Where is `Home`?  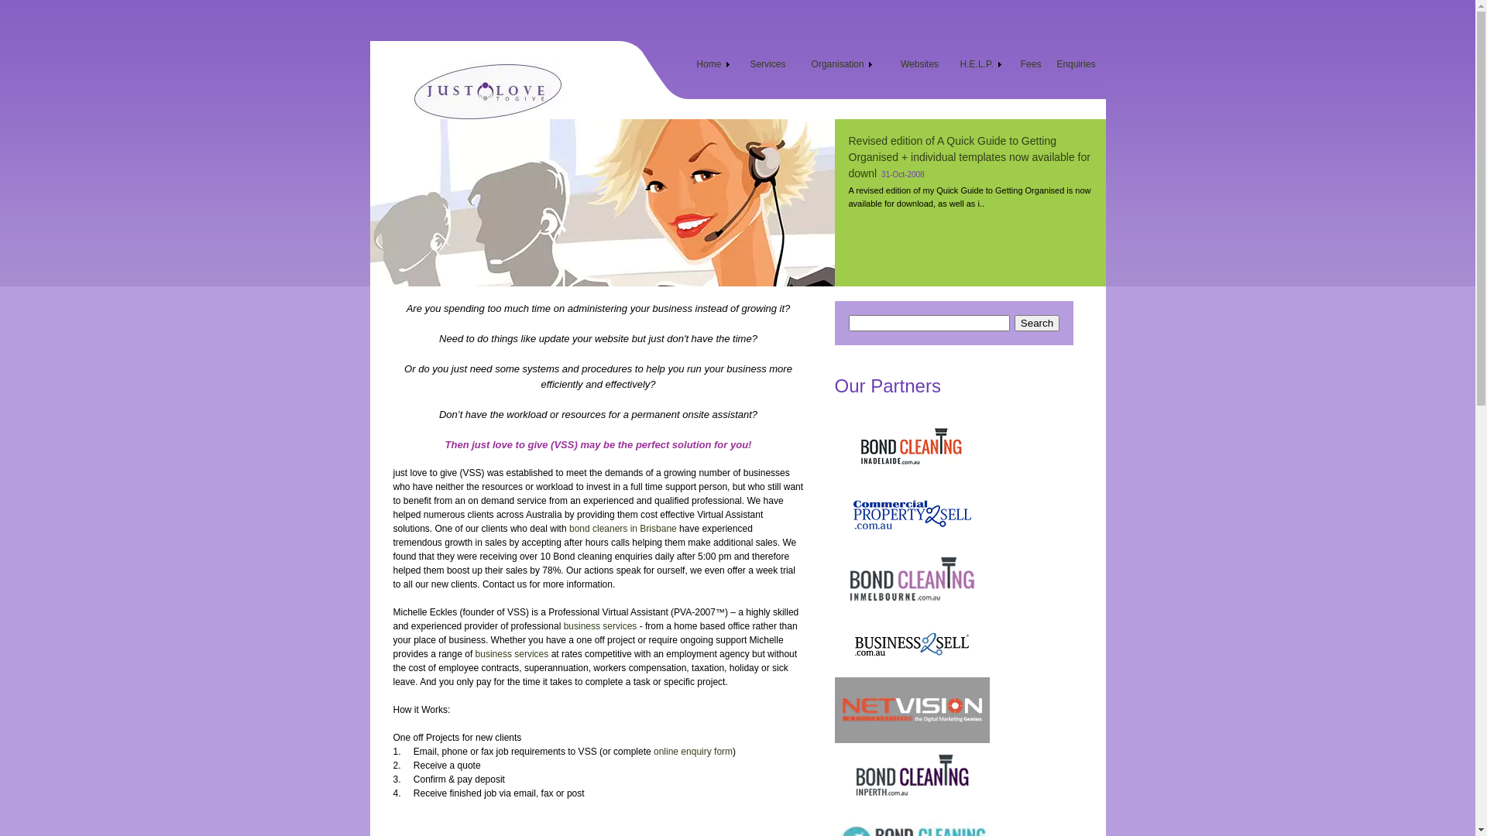
Home is located at coordinates (709, 64).